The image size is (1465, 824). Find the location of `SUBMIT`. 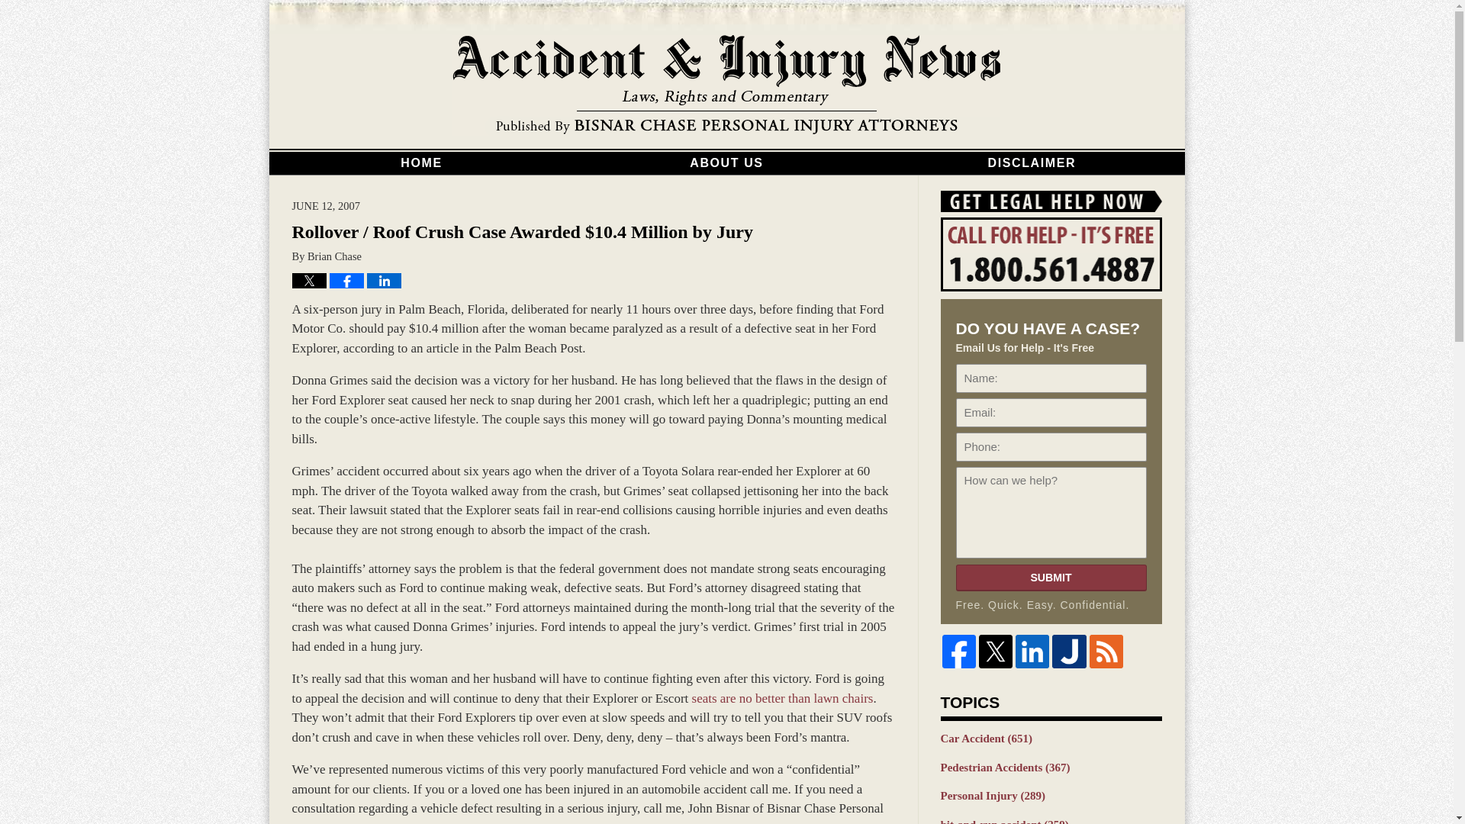

SUBMIT is located at coordinates (1050, 578).